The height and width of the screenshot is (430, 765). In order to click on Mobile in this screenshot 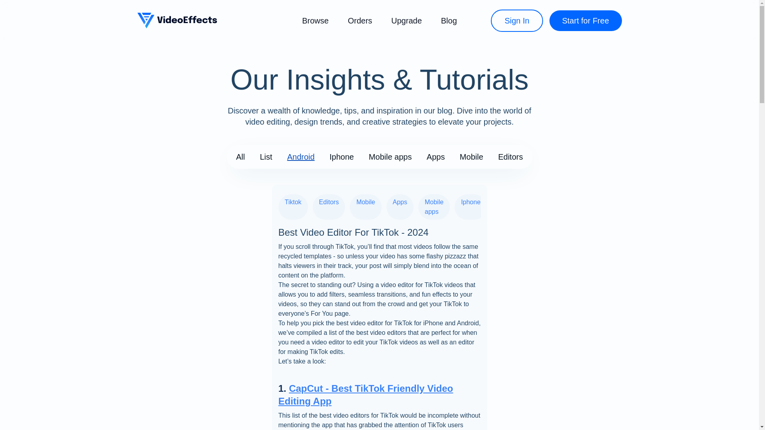, I will do `click(471, 157)`.